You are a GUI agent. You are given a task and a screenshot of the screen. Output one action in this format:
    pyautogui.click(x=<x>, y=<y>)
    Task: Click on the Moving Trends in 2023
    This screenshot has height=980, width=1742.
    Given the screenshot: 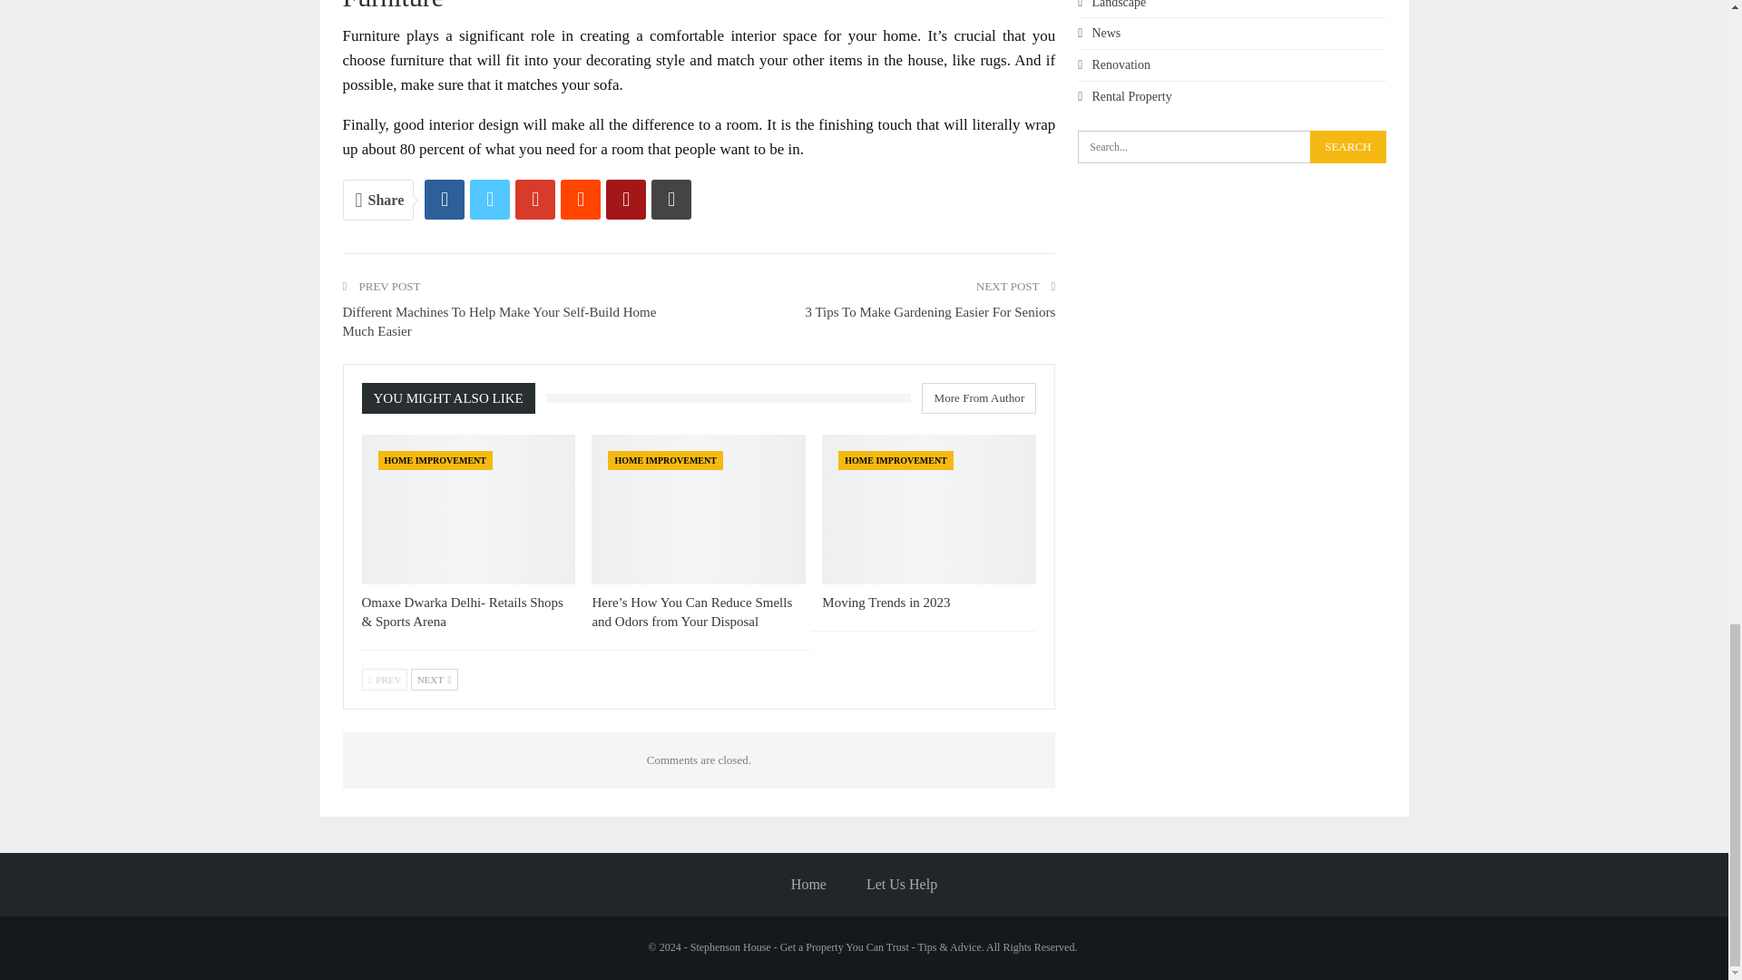 What is the action you would take?
    pyautogui.click(x=929, y=509)
    